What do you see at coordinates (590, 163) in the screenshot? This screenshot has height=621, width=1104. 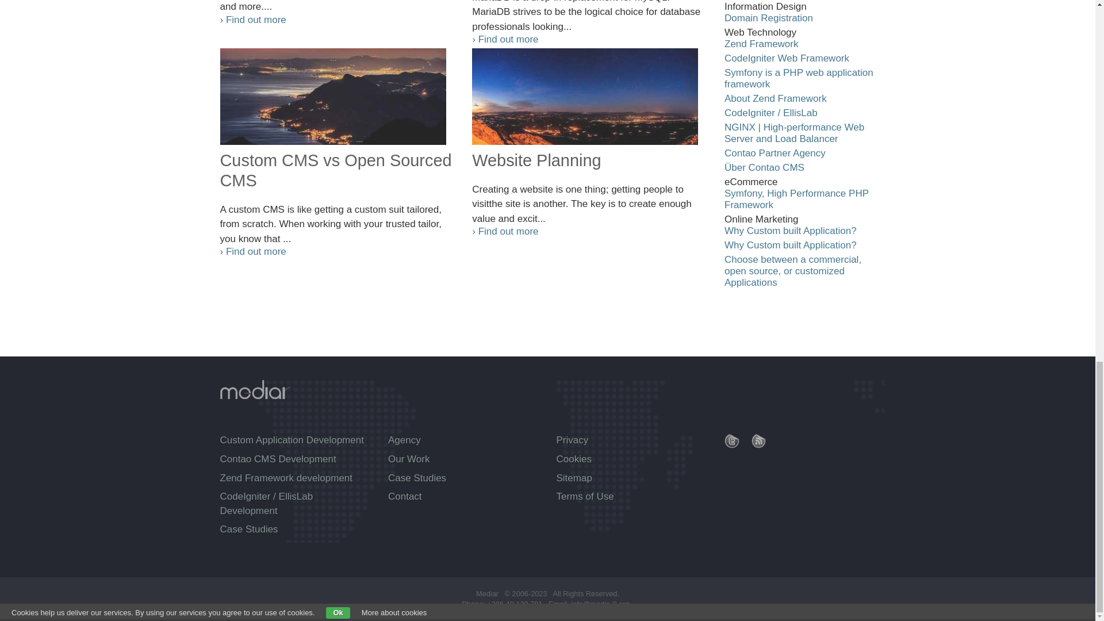 I see `Website Planning` at bounding box center [590, 163].